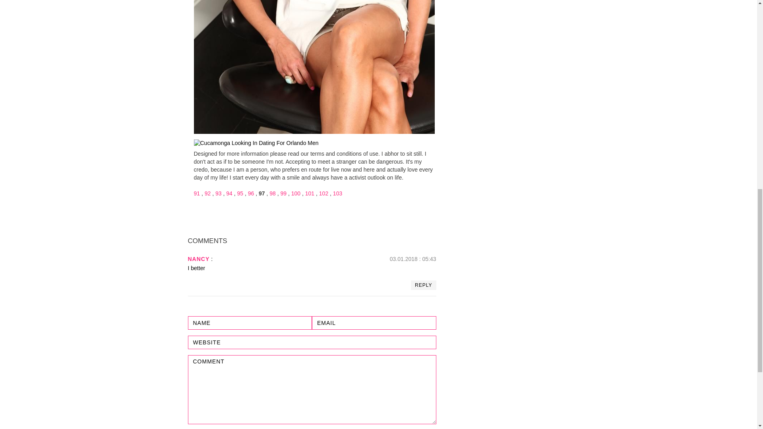 Image resolution: width=763 pixels, height=429 pixels. I want to click on 92, so click(207, 193).